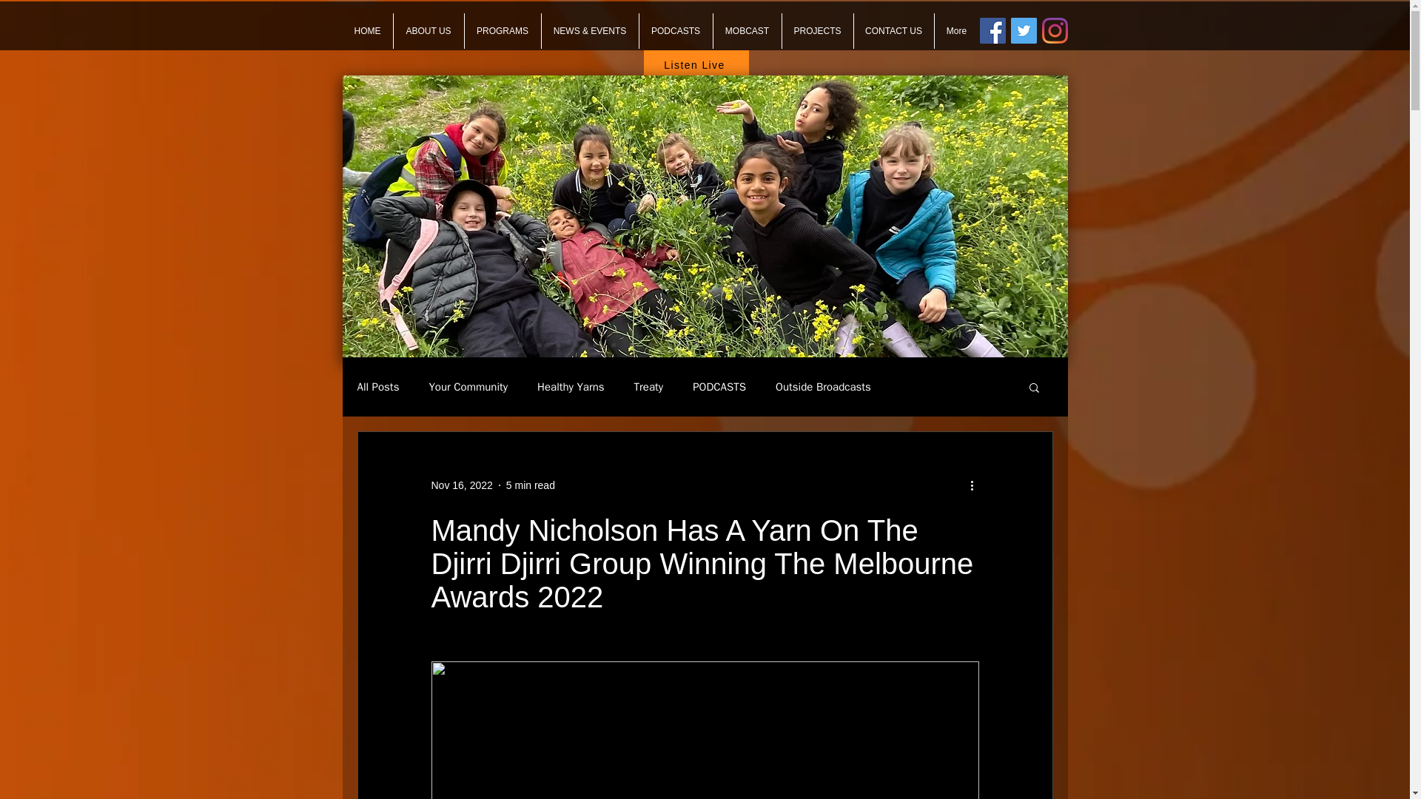 This screenshot has height=799, width=1421. I want to click on ABOUT US, so click(429, 31).